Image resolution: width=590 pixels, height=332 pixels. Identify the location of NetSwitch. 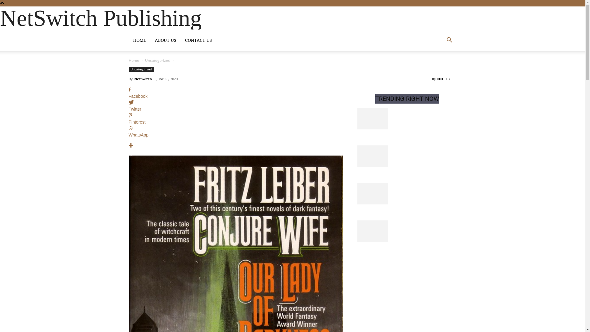
(143, 79).